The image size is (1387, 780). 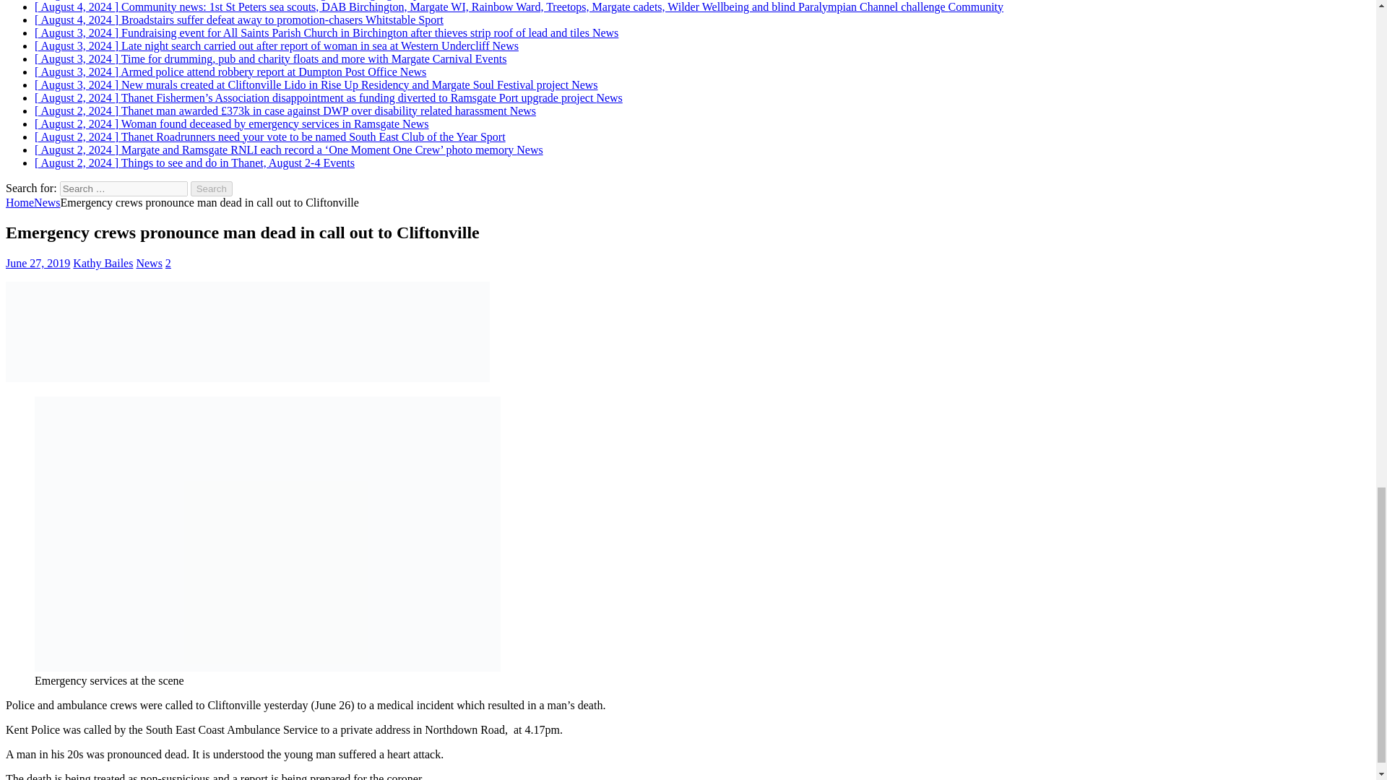 What do you see at coordinates (231, 124) in the screenshot?
I see `Woman found deceased by emergency services in Ramsgate` at bounding box center [231, 124].